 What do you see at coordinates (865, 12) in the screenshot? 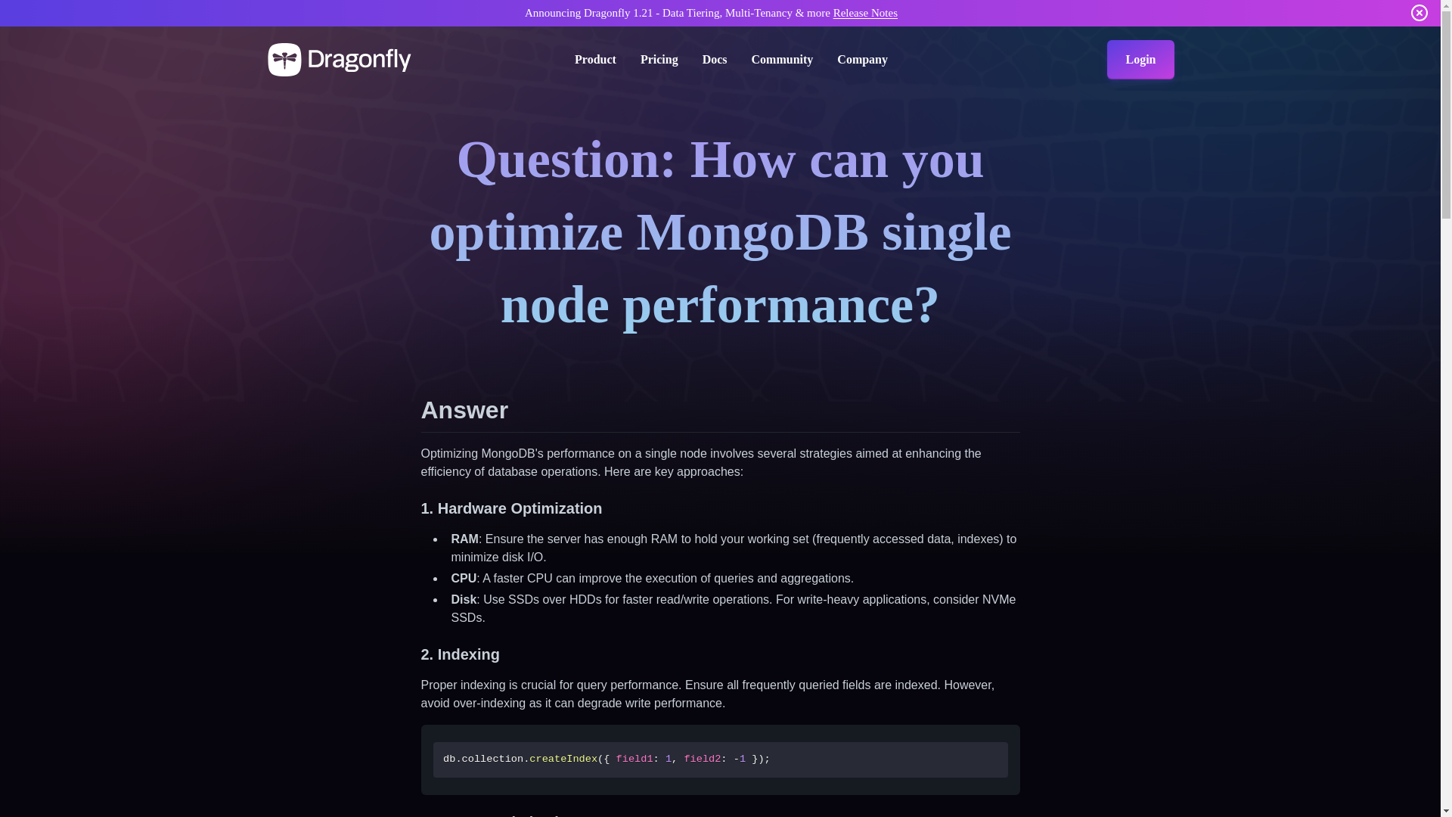
I see `Release Notes` at bounding box center [865, 12].